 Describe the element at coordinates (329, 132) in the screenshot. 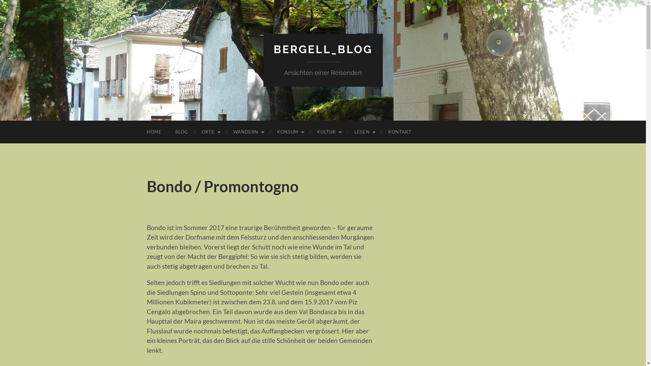

I see `KULTUR` at that location.